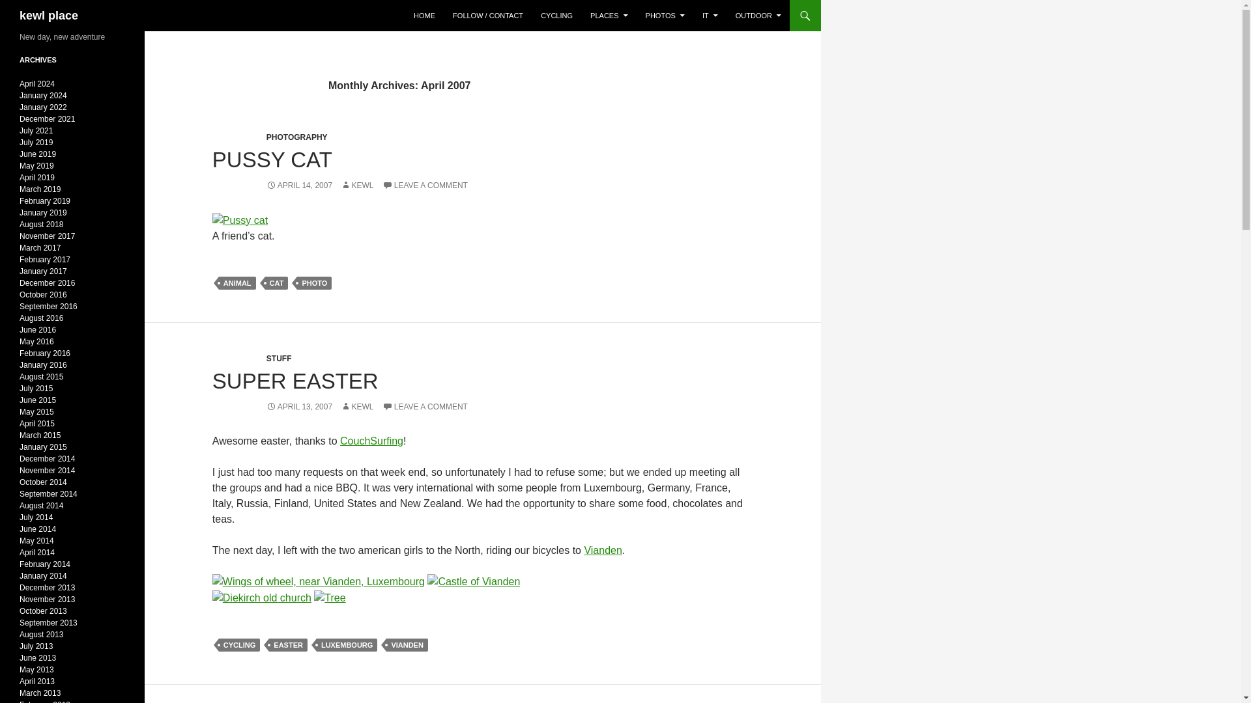 This screenshot has height=703, width=1251. I want to click on CYCLING, so click(556, 16).